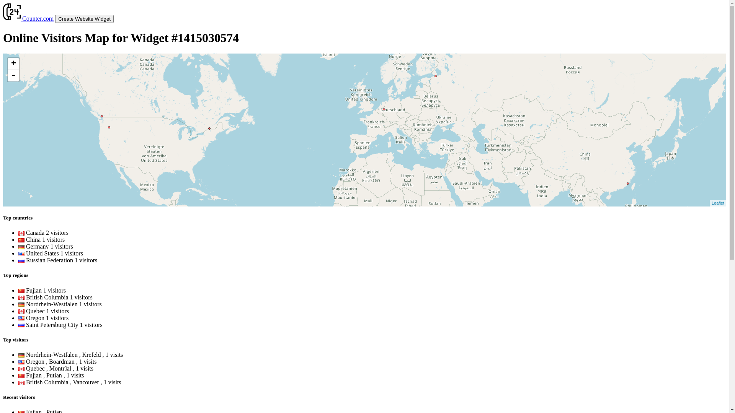 This screenshot has height=413, width=735. I want to click on Germany, so click(21, 356).